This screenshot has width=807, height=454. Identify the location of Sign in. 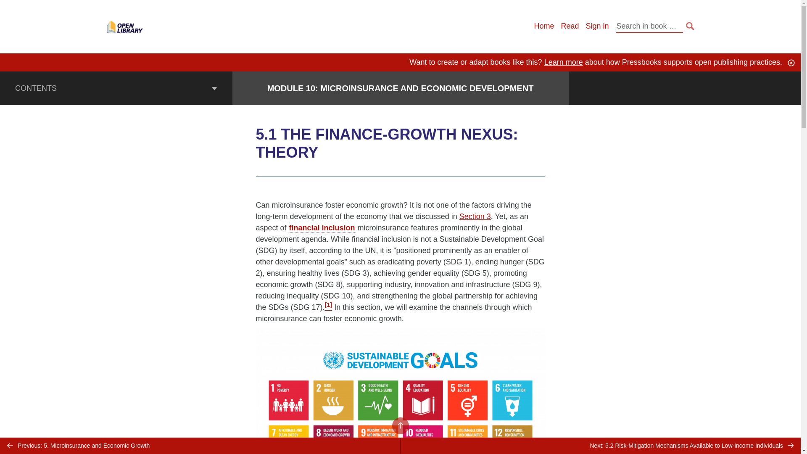
(597, 26).